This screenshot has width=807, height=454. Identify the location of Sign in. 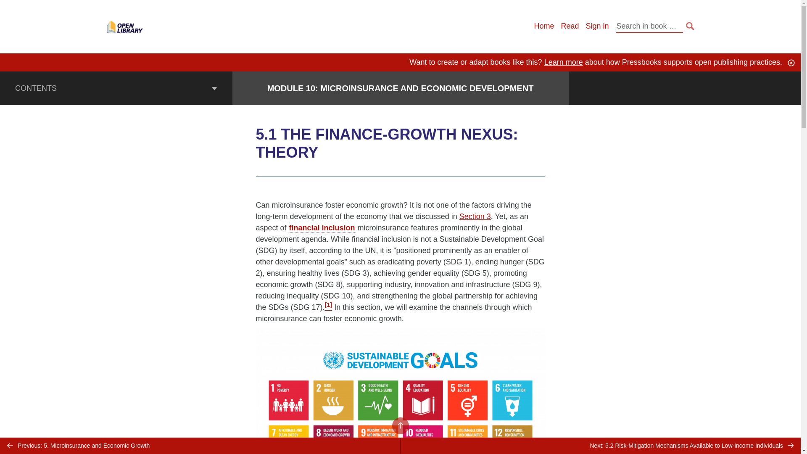
(597, 26).